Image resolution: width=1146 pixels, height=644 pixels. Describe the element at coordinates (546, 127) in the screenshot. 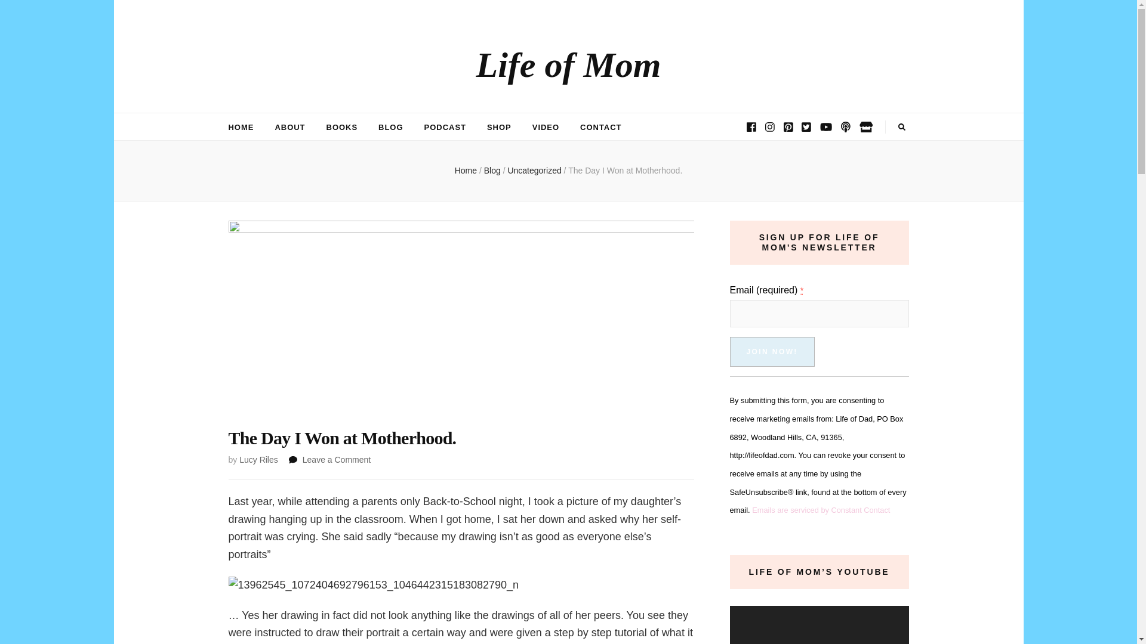

I see `VIDEO` at that location.